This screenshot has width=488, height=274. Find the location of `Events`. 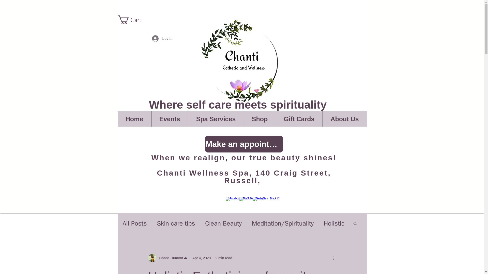

Events is located at coordinates (169, 119).